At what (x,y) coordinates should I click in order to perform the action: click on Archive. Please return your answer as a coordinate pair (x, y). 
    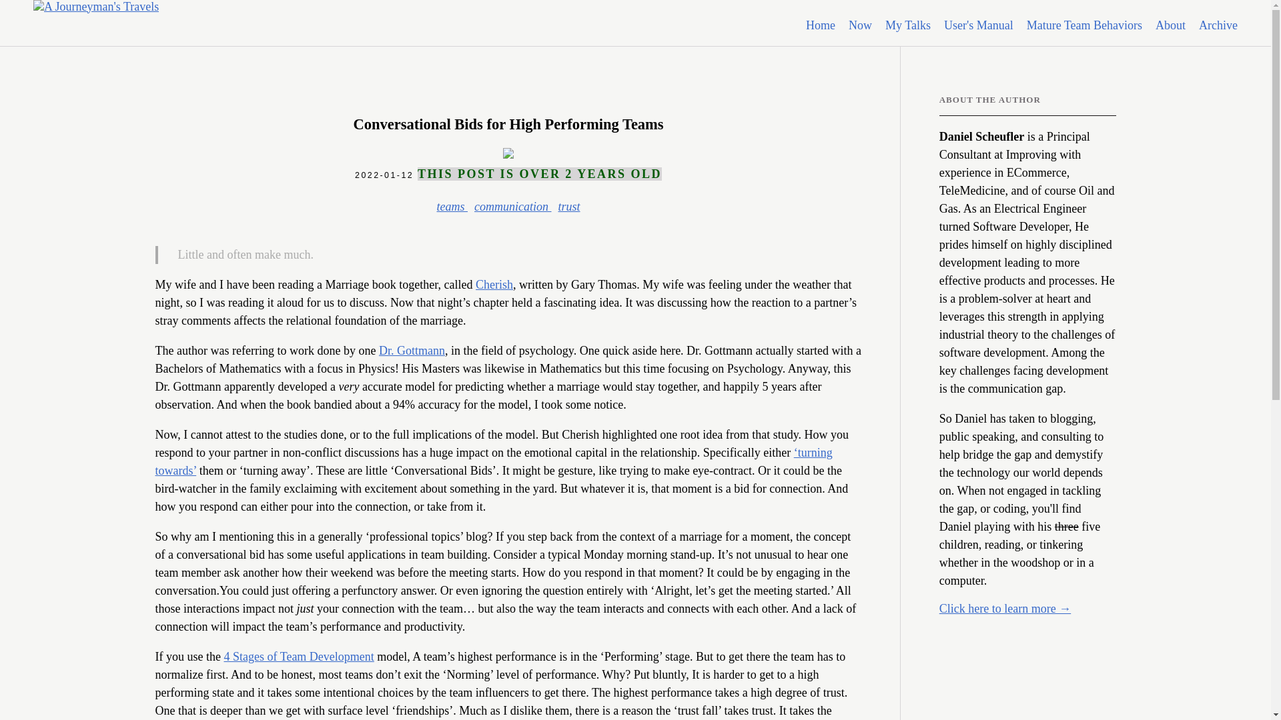
    Looking at the image, I should click on (1218, 25).